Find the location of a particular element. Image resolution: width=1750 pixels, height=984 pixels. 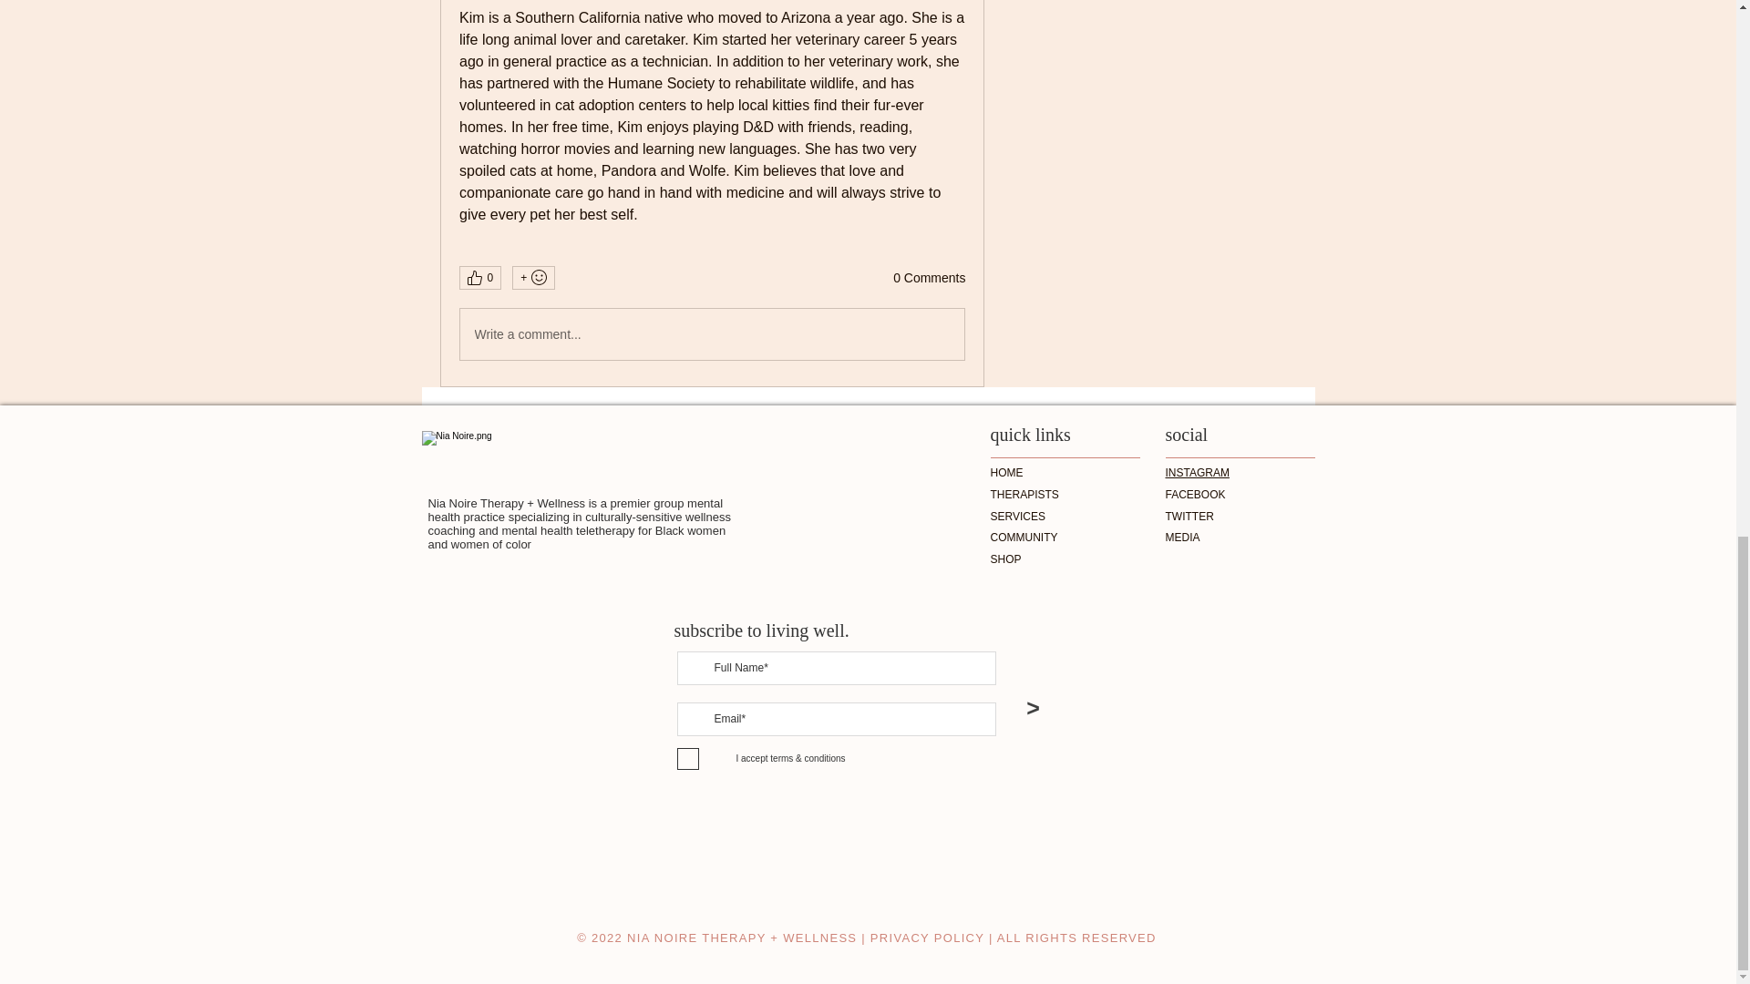

MEDIA is located at coordinates (1181, 538).